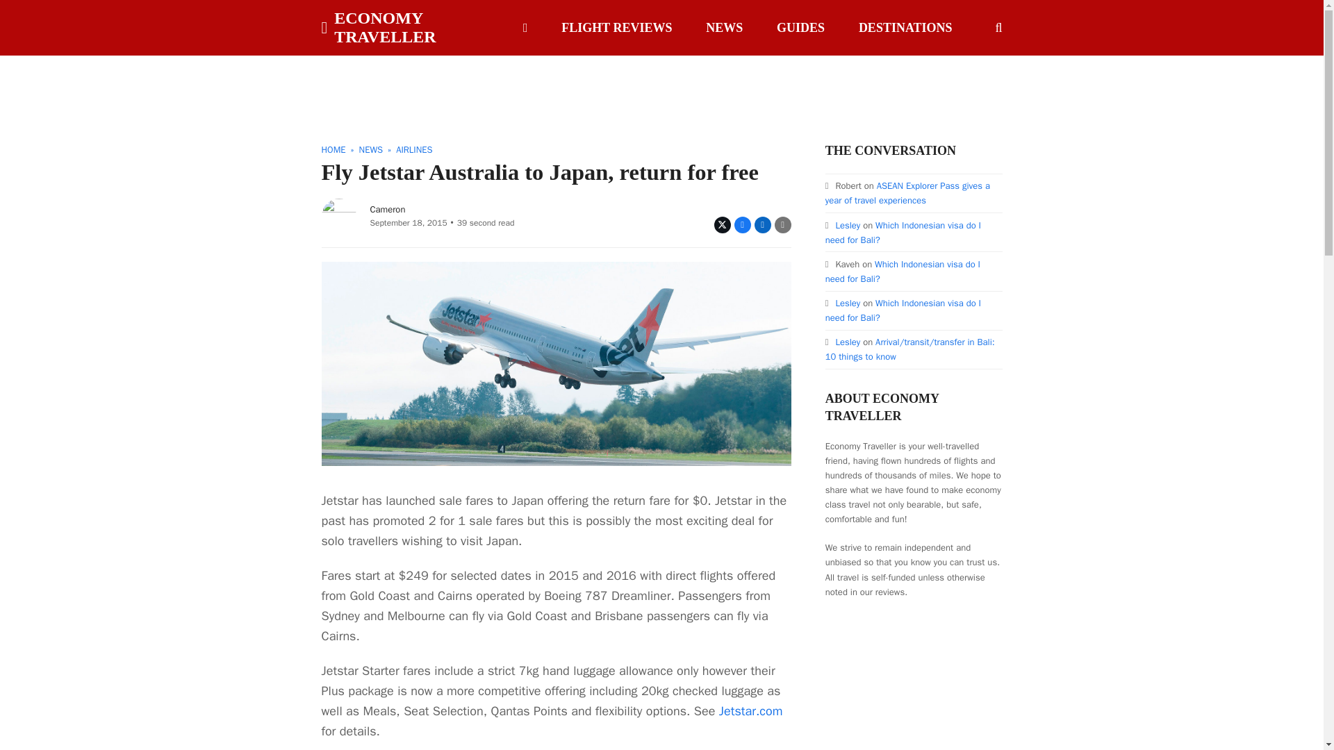  Describe the element at coordinates (338, 215) in the screenshot. I see `Go to Author Page` at that location.